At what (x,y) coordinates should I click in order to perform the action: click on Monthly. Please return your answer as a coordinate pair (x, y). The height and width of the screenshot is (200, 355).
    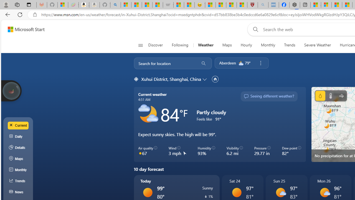
    Looking at the image, I should click on (18, 170).